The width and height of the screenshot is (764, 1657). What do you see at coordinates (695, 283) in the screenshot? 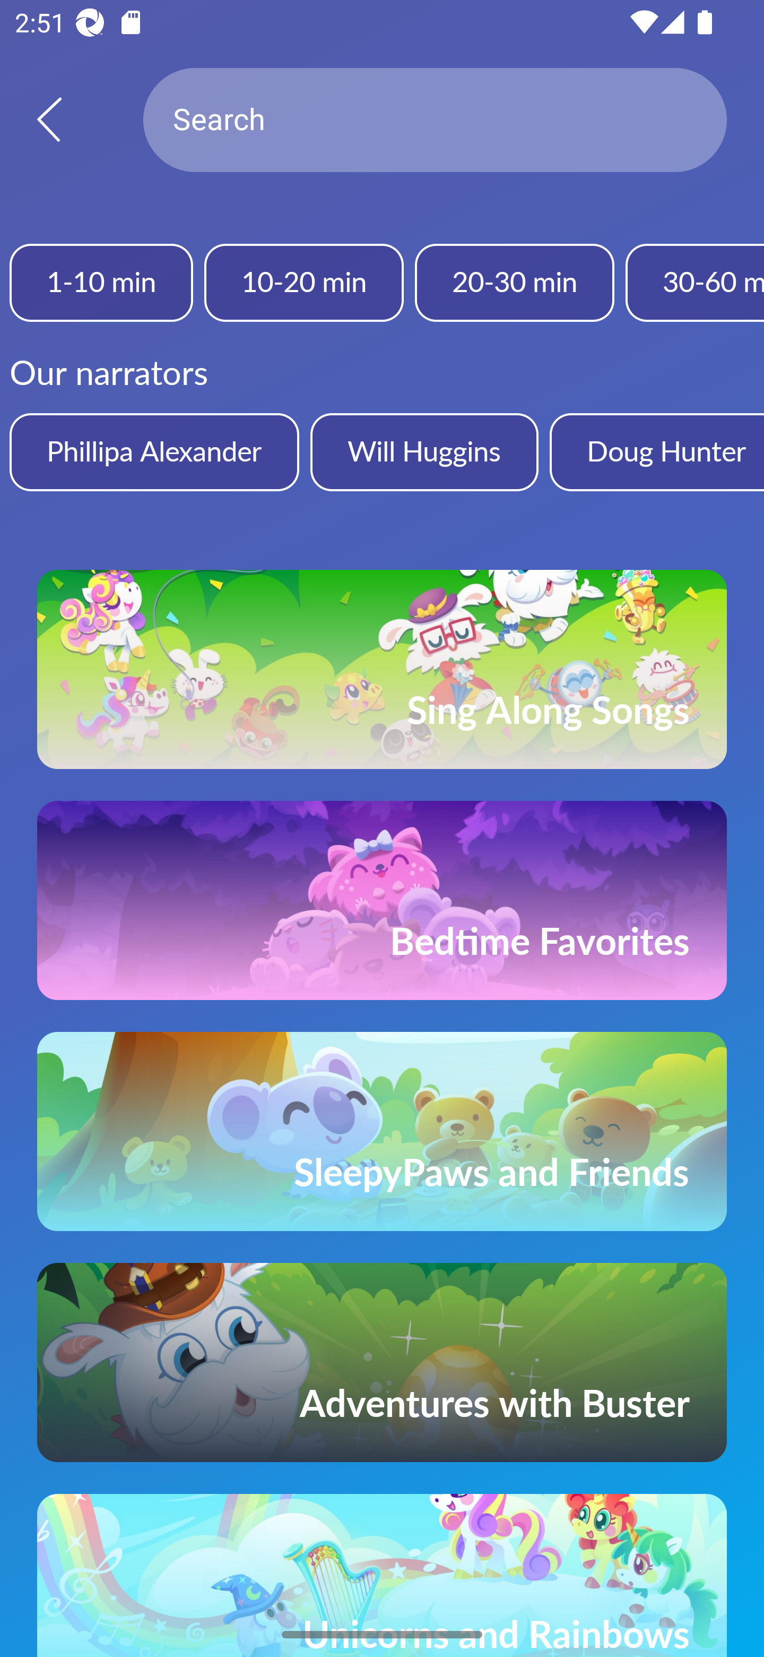
I see `30-60 min` at bounding box center [695, 283].